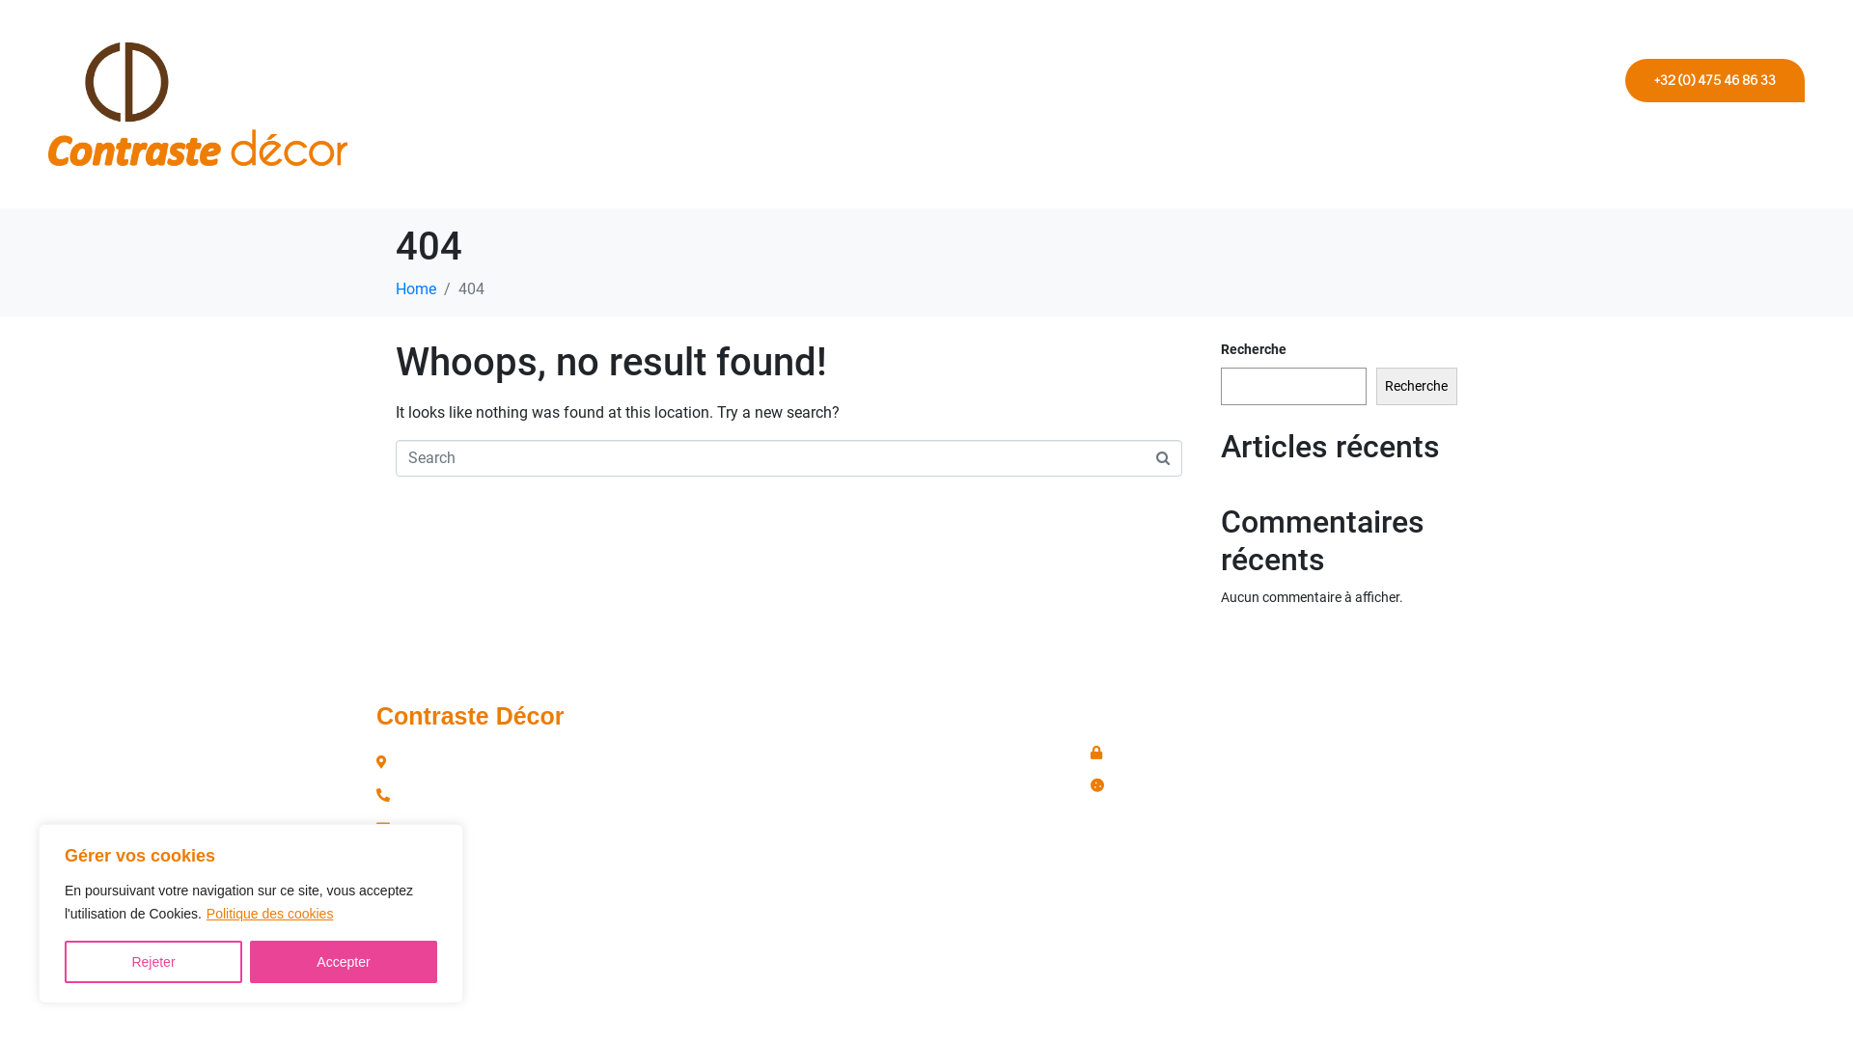 This screenshot has height=1042, width=1853. Describe the element at coordinates (416, 289) in the screenshot. I see `Home` at that location.